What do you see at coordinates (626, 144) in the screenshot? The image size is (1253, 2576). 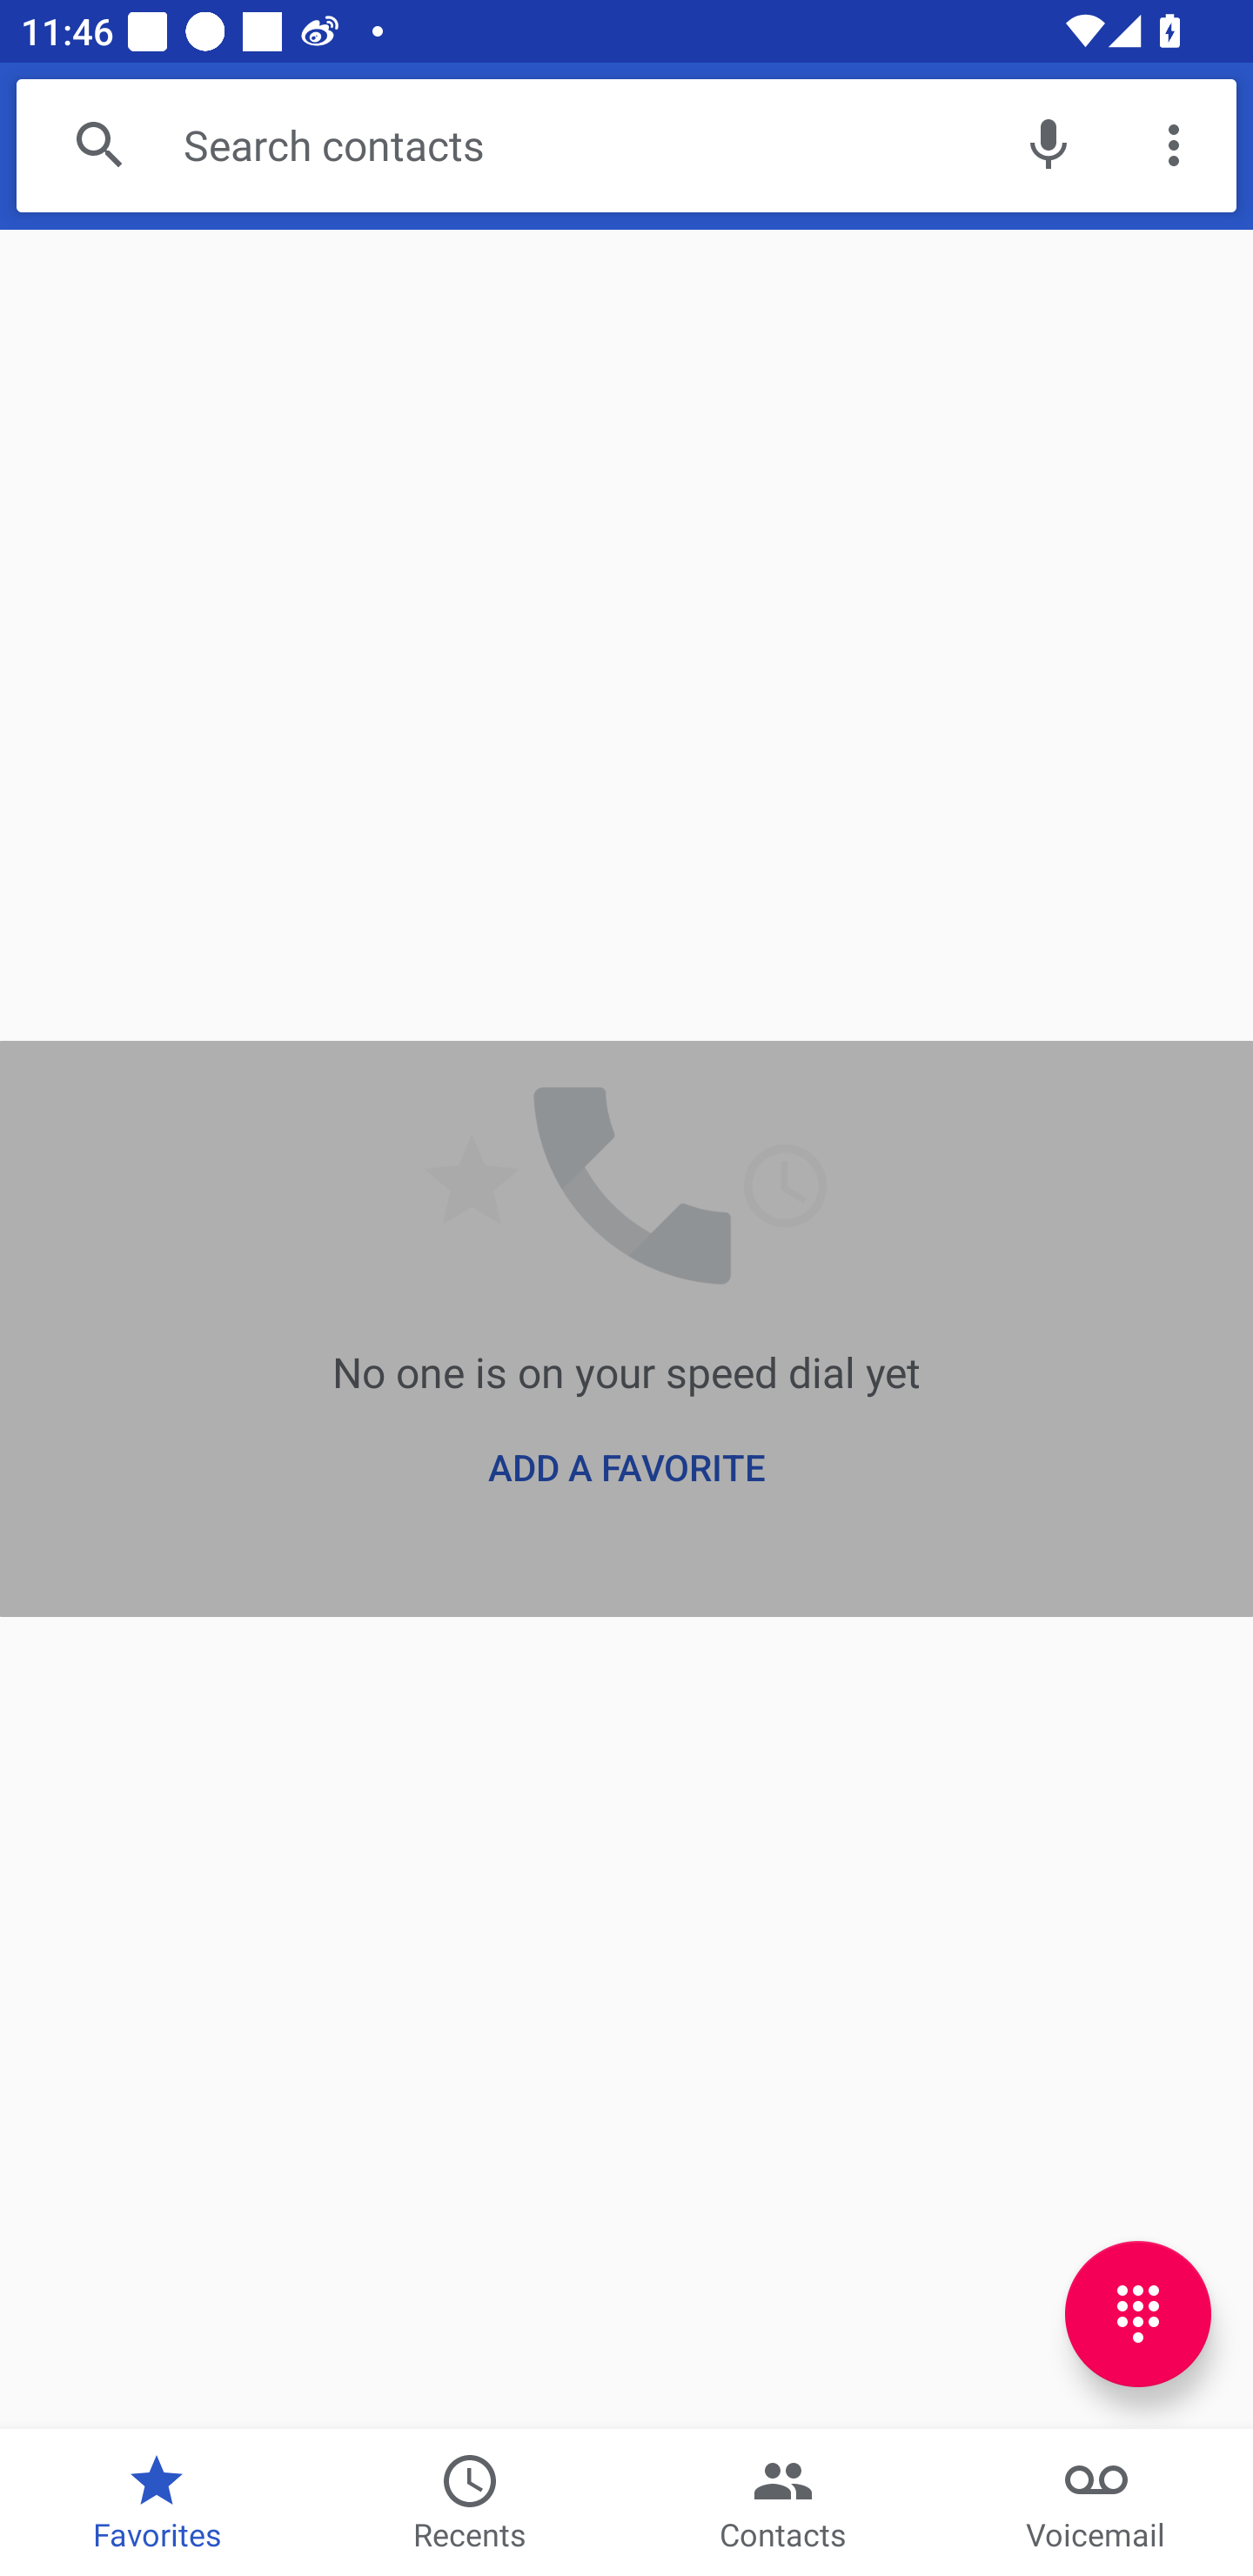 I see `Search contacts Start voice search More options` at bounding box center [626, 144].